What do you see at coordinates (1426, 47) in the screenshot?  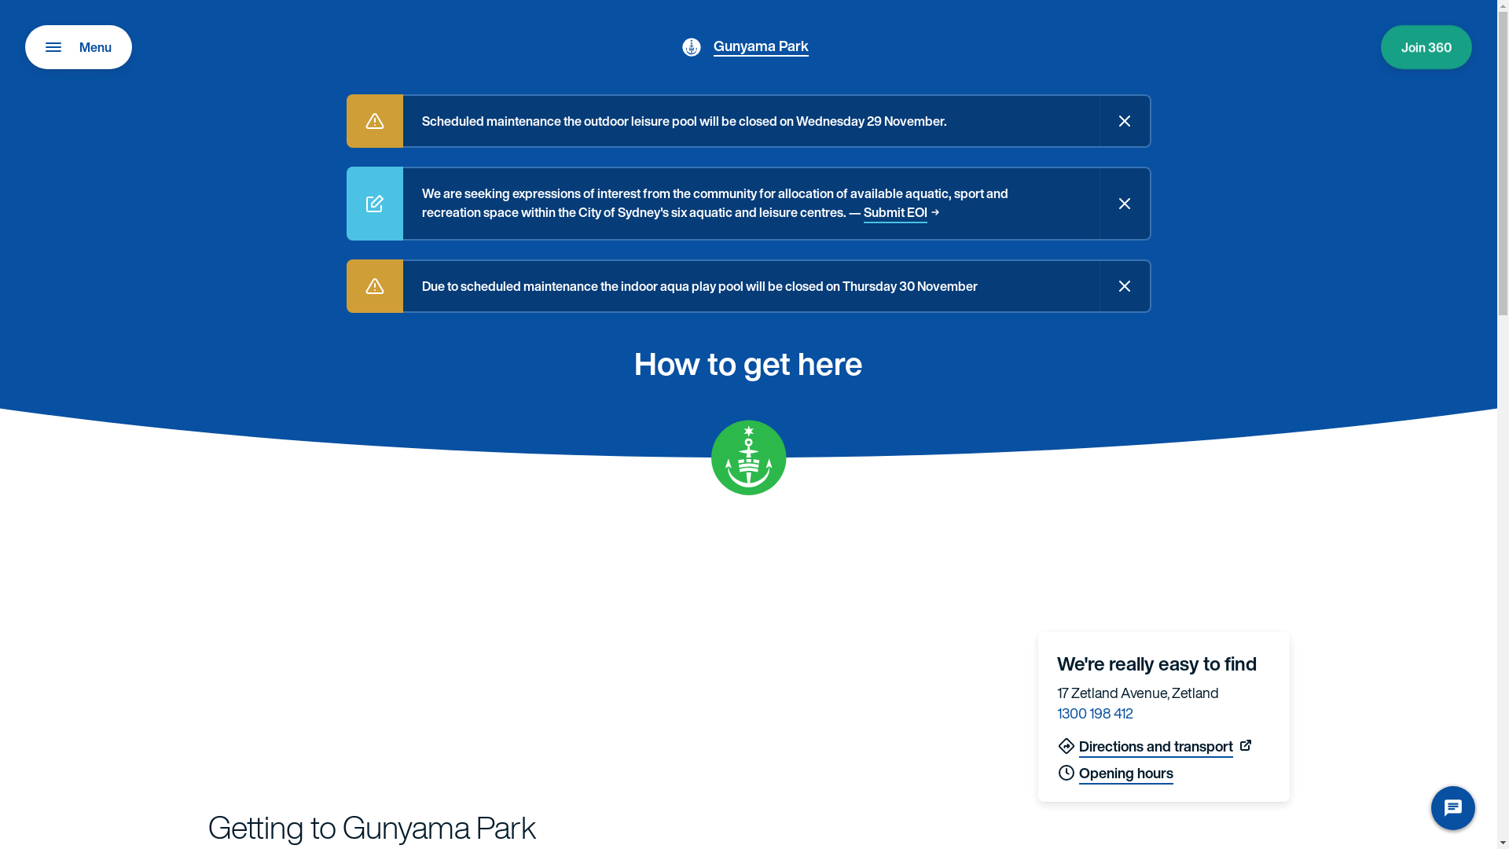 I see `Join 360` at bounding box center [1426, 47].